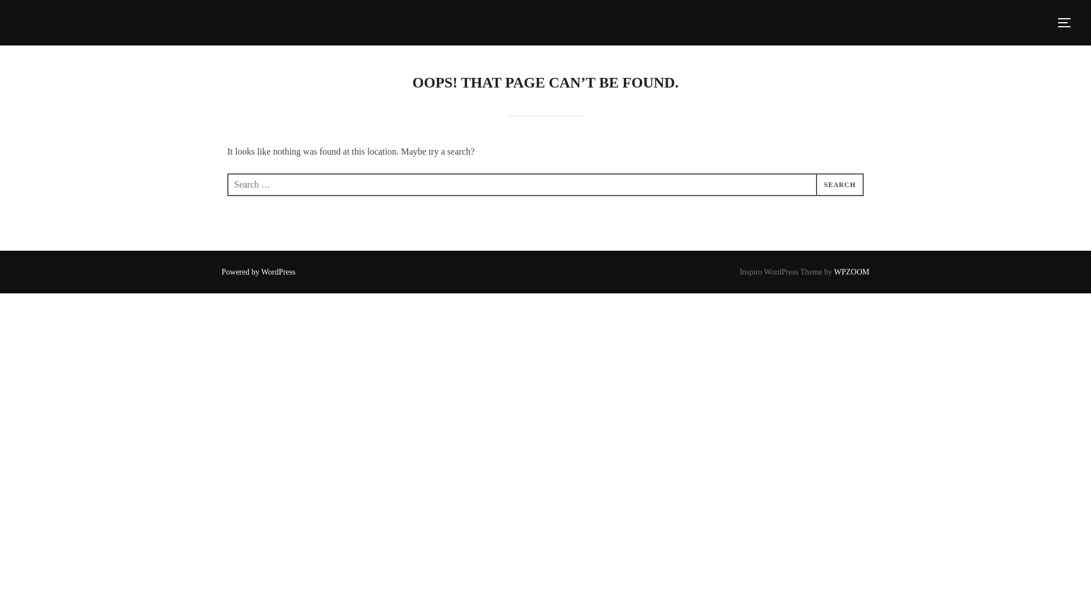  What do you see at coordinates (840, 184) in the screenshot?
I see `SEARCH` at bounding box center [840, 184].